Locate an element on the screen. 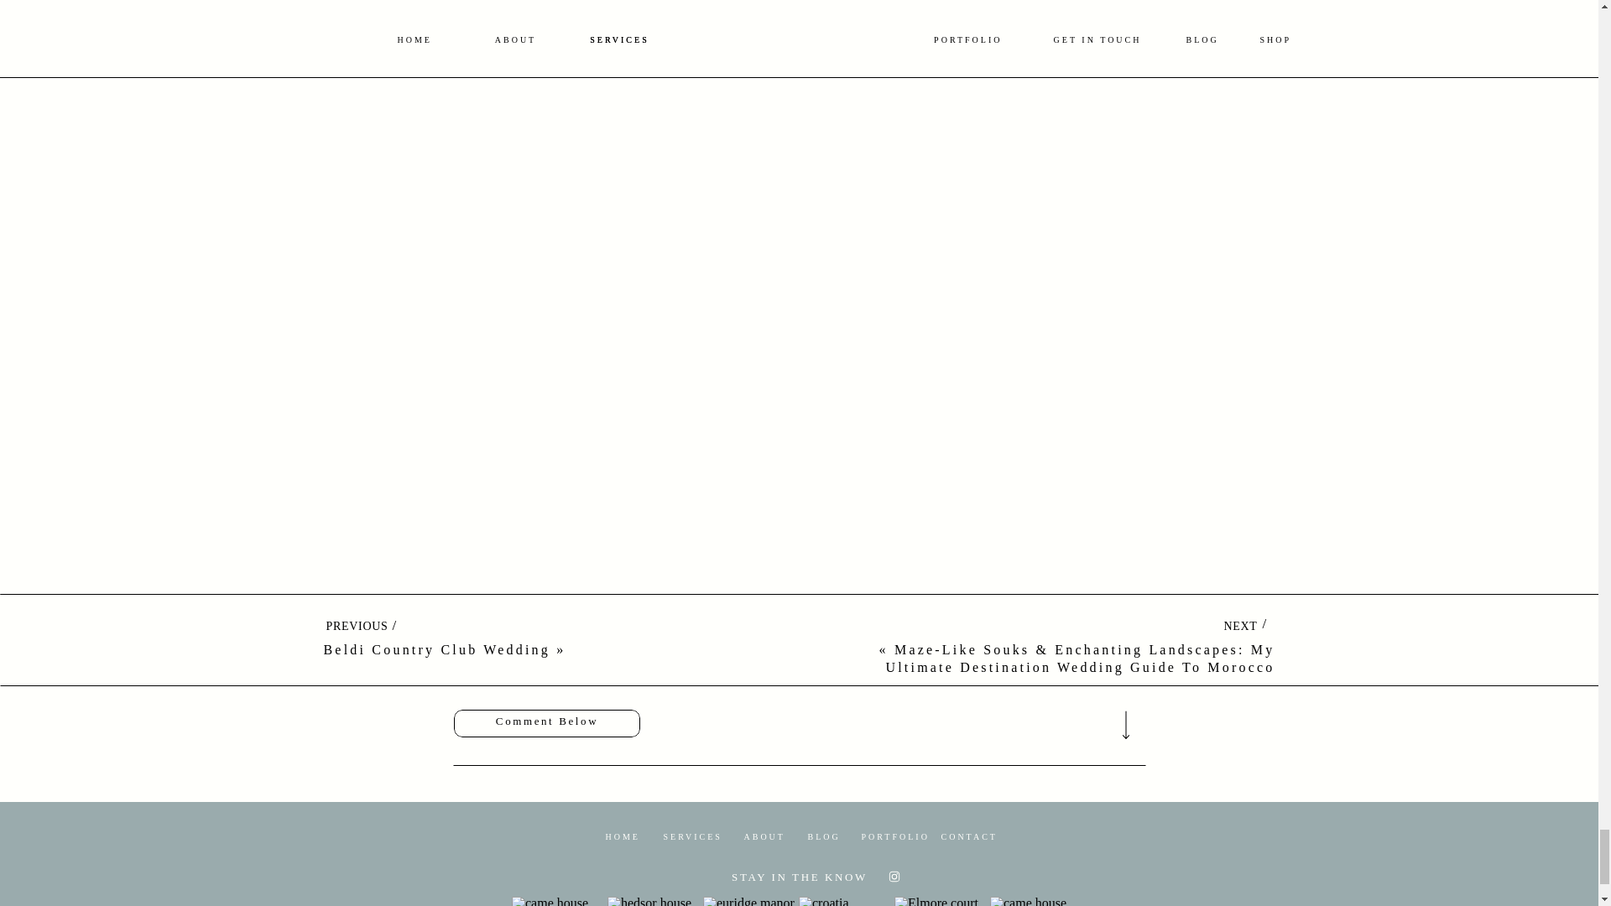  came house wedding-42 is located at coordinates (557, 901).